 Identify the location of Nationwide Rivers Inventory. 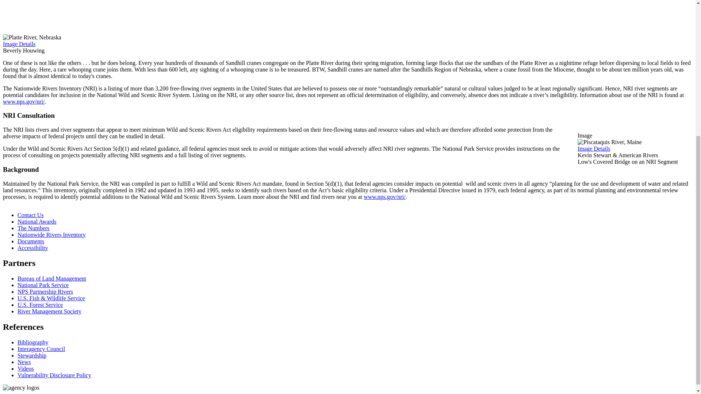
(51, 235).